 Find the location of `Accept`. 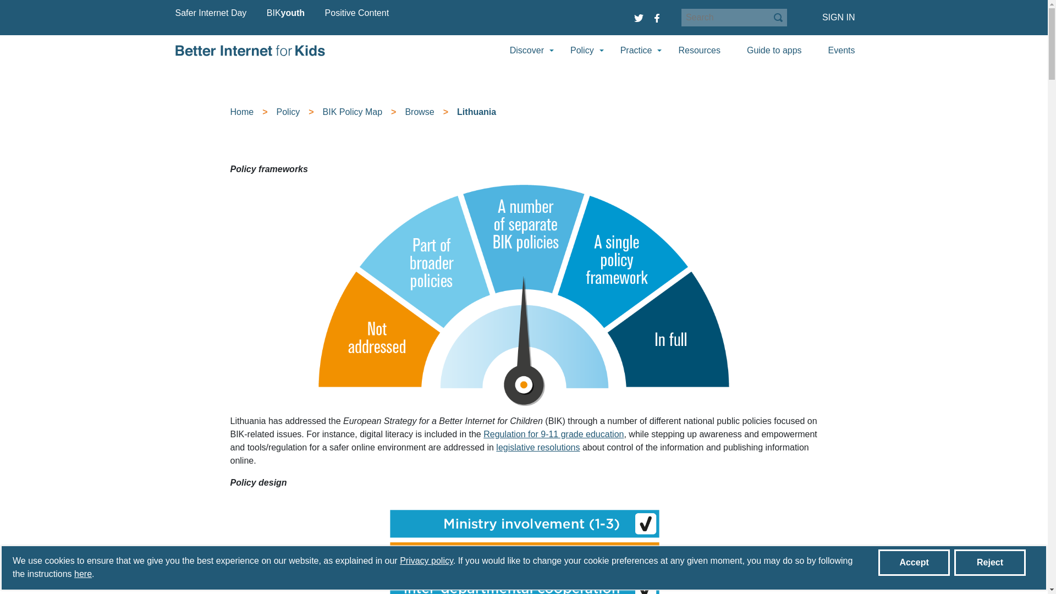

Accept is located at coordinates (914, 562).